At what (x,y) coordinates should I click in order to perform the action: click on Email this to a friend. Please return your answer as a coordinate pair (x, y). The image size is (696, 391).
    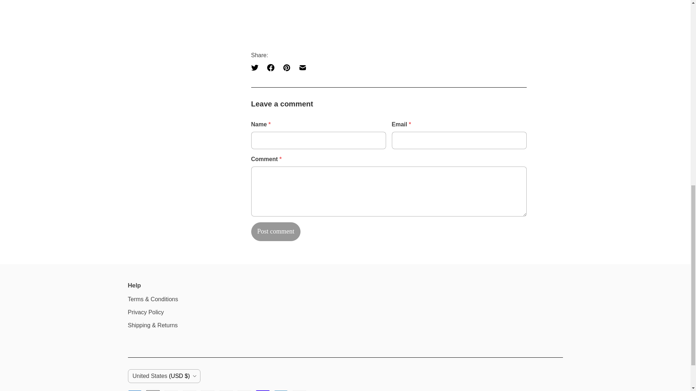
    Looking at the image, I should click on (302, 68).